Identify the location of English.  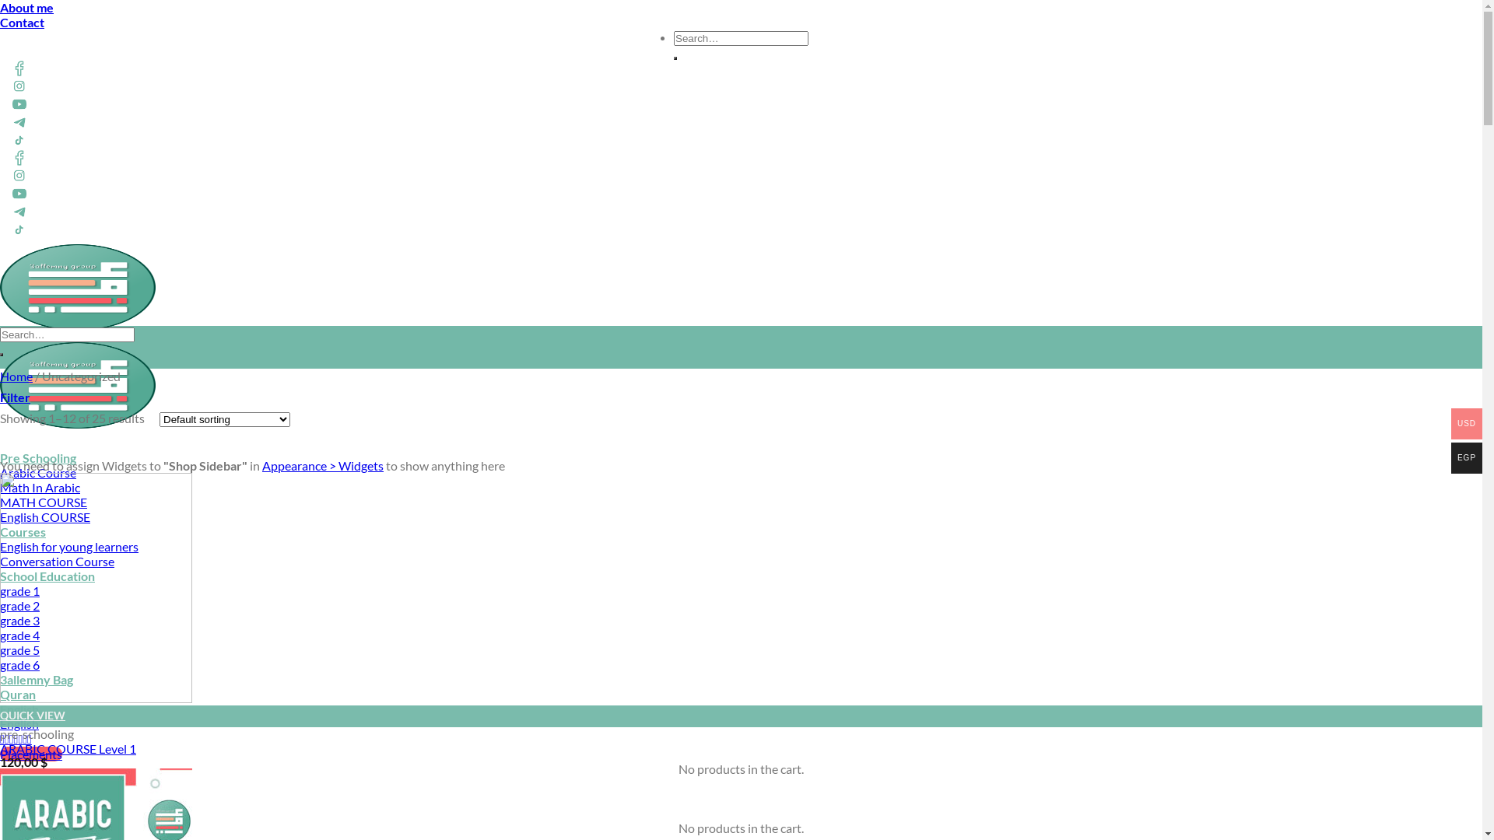
(19, 709).